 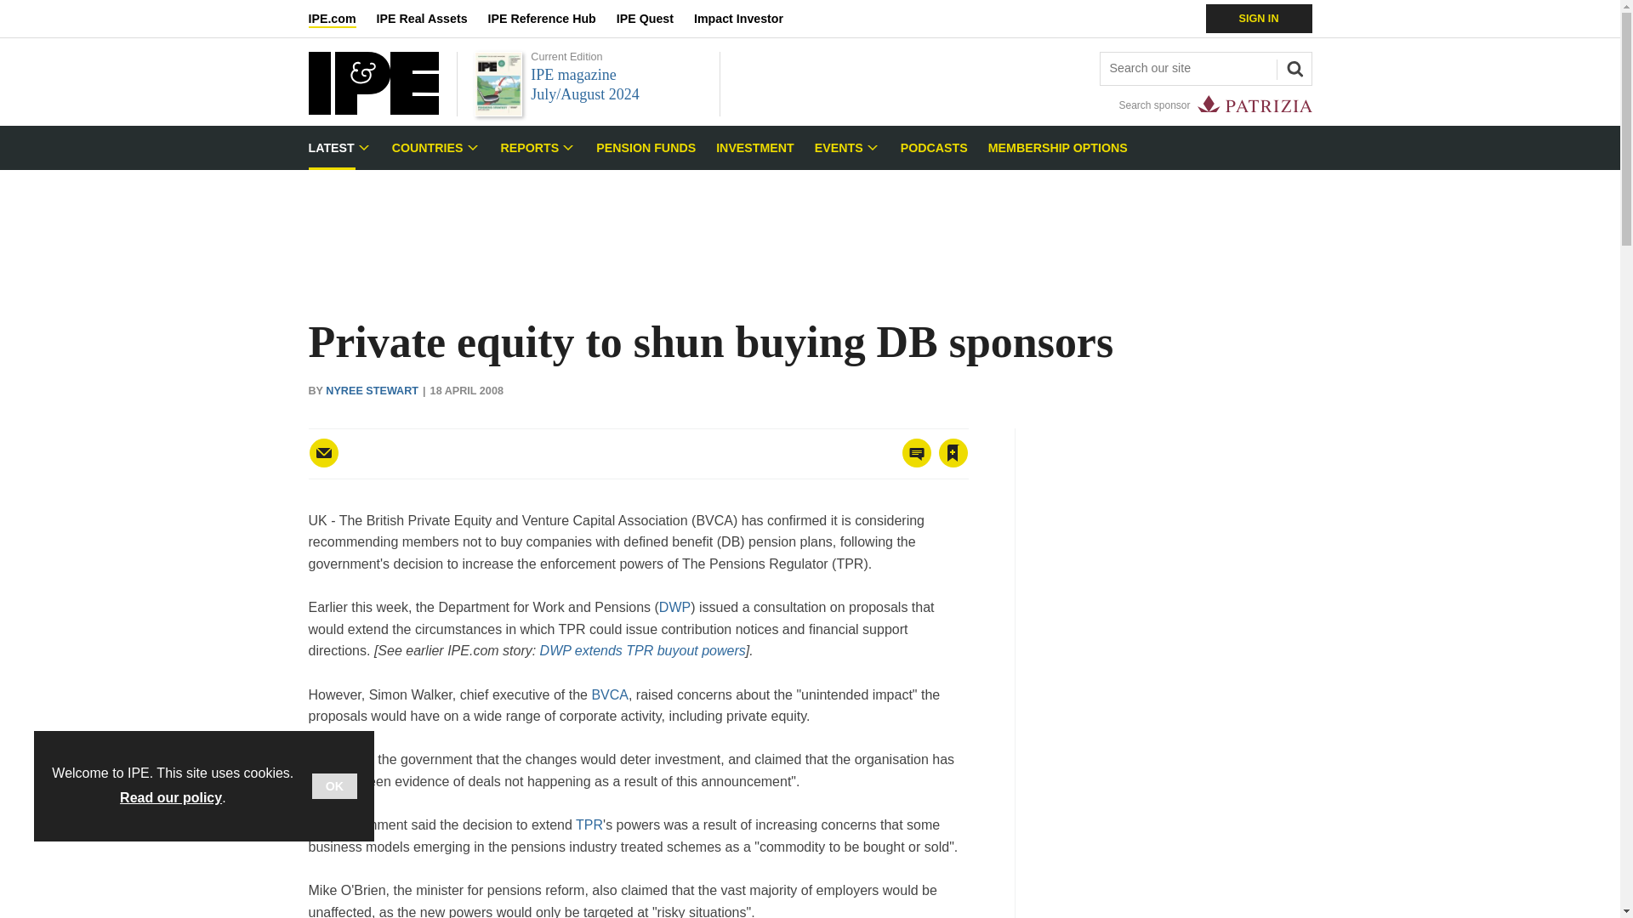 What do you see at coordinates (323, 452) in the screenshot?
I see `Email this article` at bounding box center [323, 452].